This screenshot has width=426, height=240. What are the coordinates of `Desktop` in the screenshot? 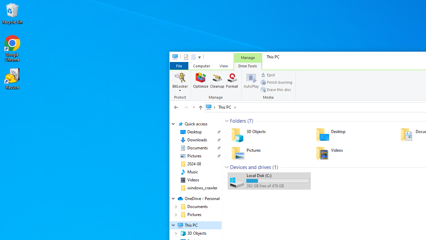 It's located at (353, 135).